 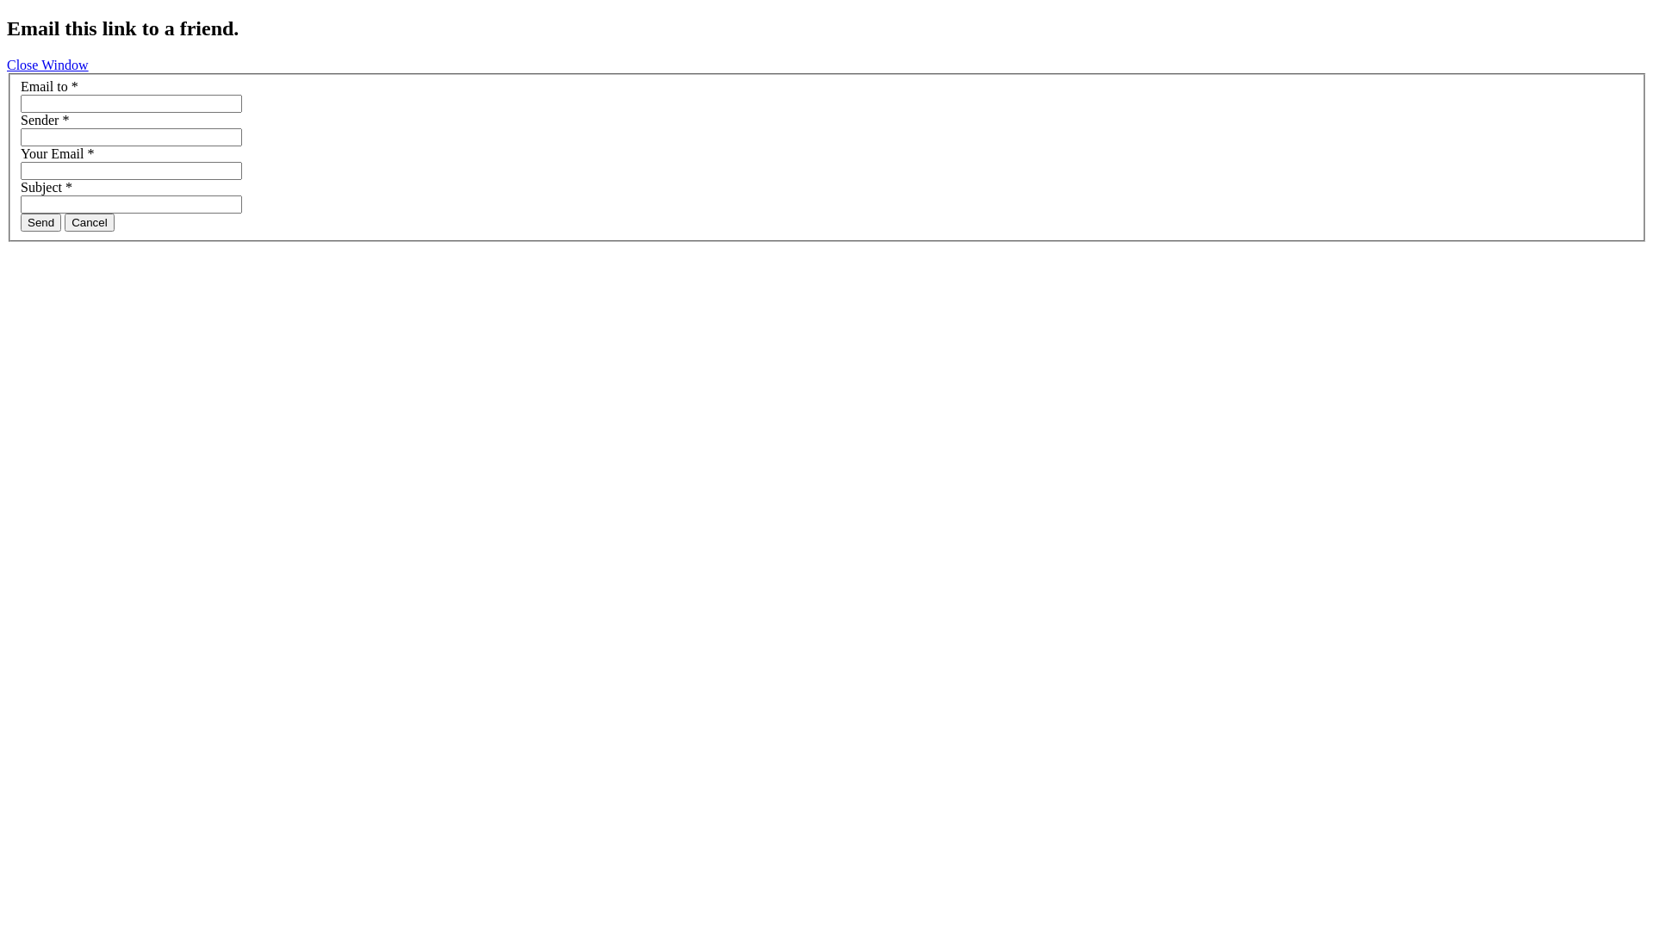 What do you see at coordinates (41, 222) in the screenshot?
I see `Send` at bounding box center [41, 222].